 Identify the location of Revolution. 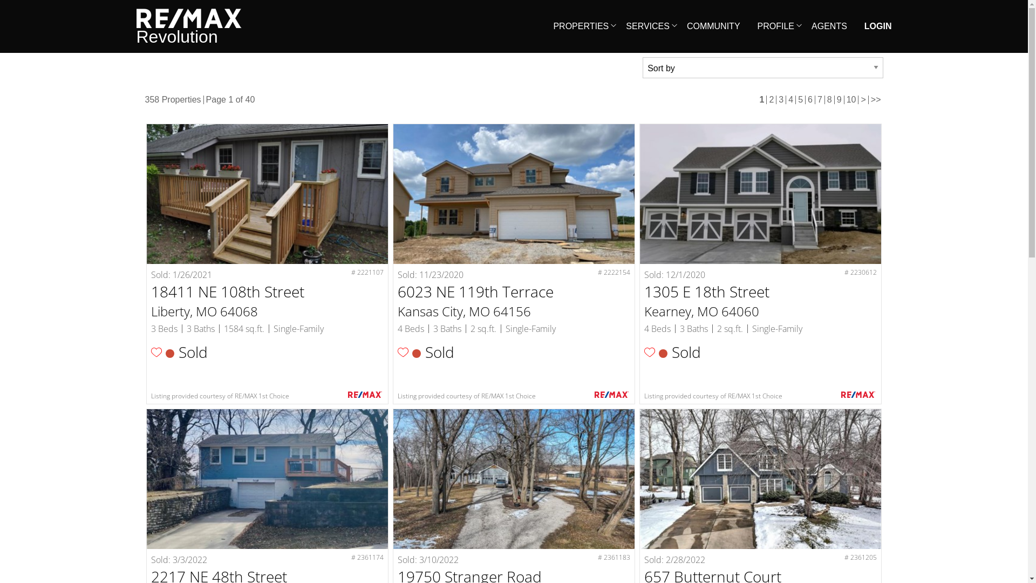
(189, 26).